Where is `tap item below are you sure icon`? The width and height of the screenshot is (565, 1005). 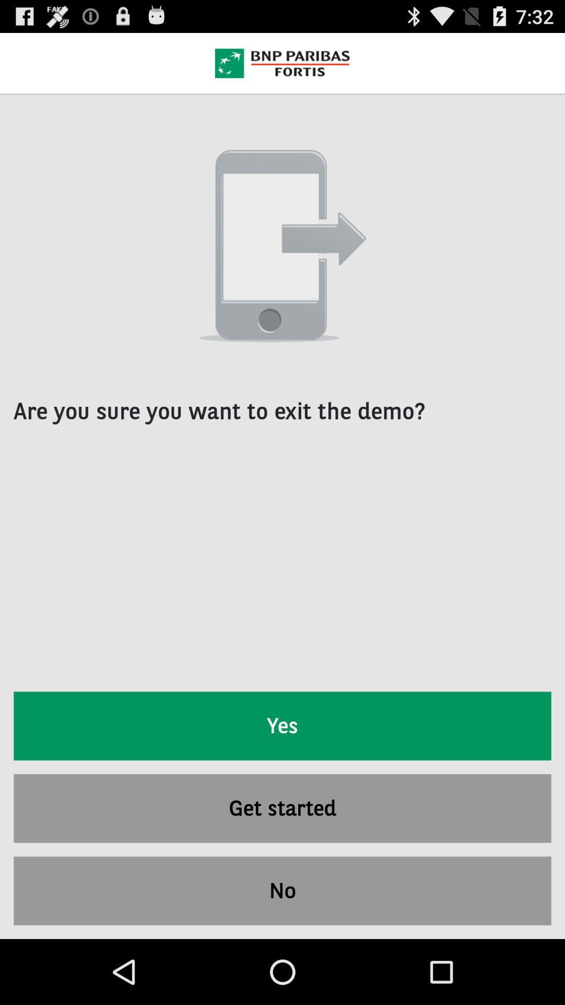 tap item below are you sure icon is located at coordinates (282, 725).